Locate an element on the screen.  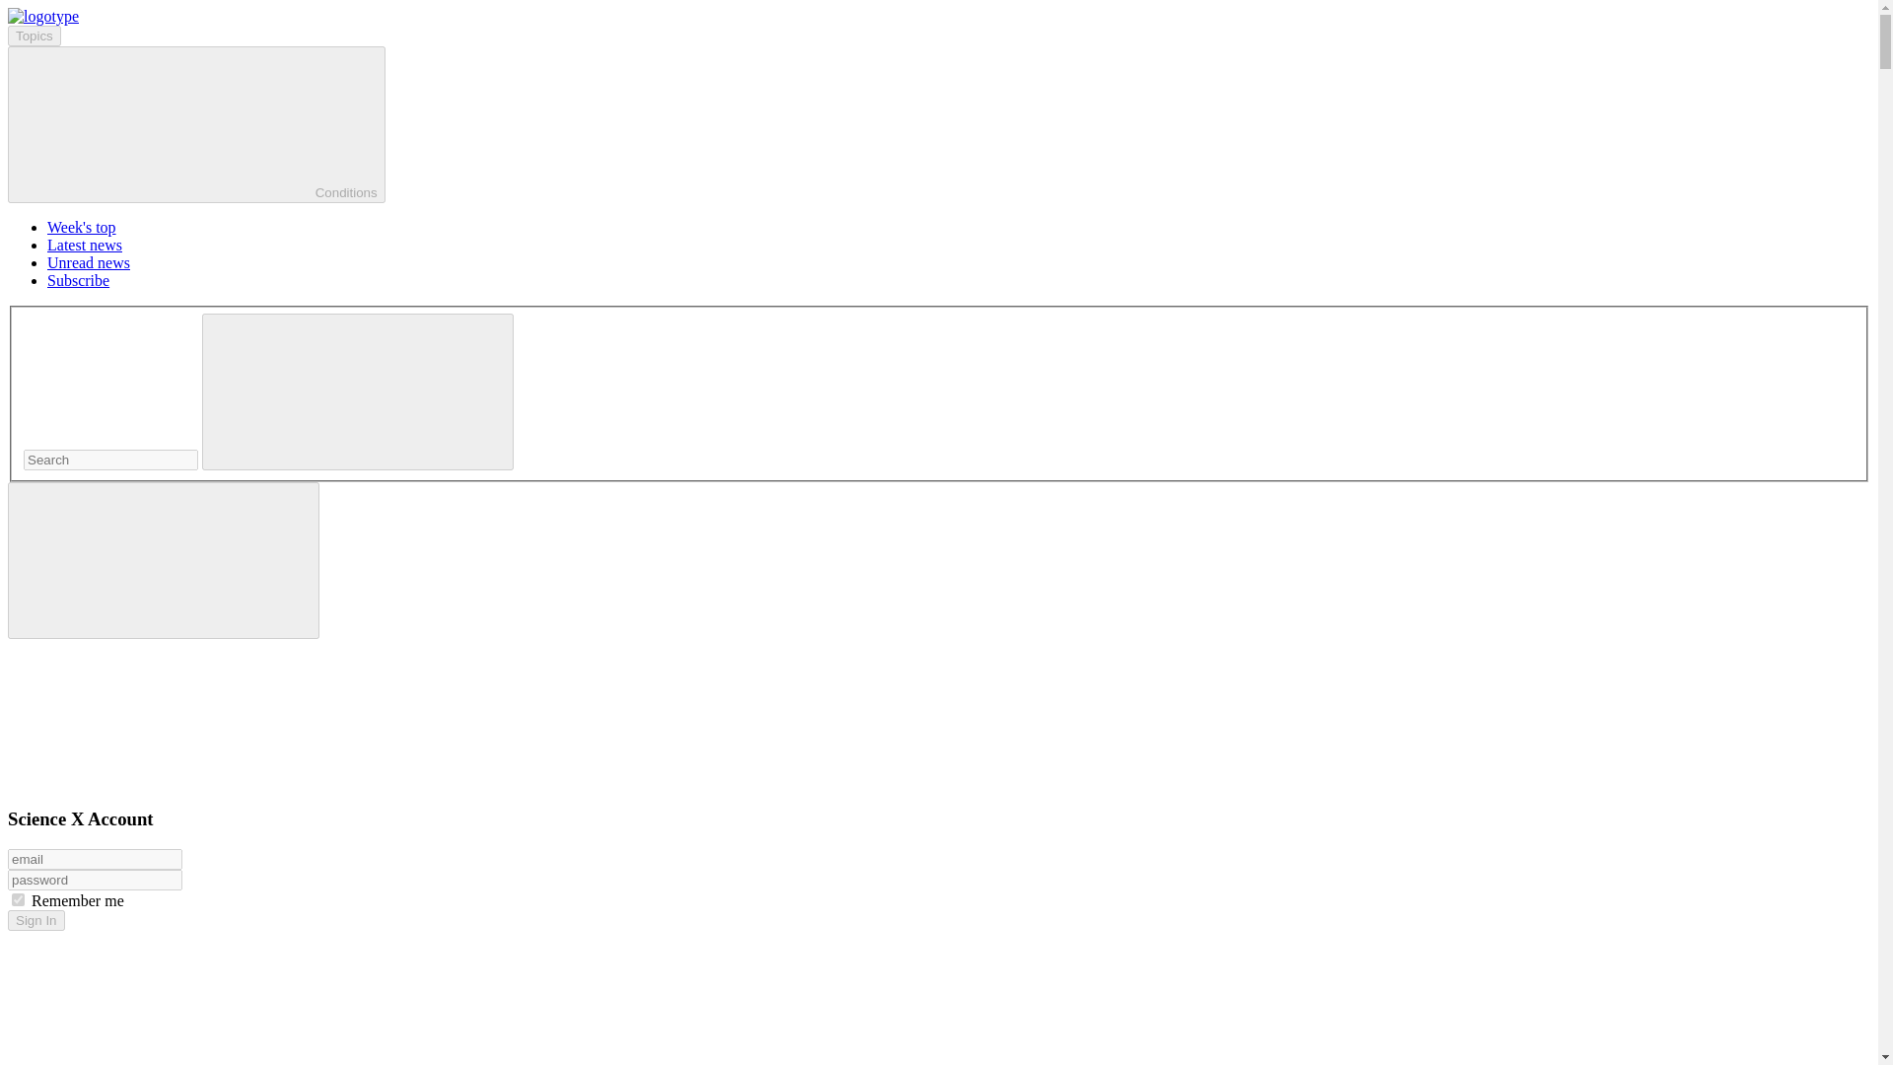
Subscribe is located at coordinates (79, 280).